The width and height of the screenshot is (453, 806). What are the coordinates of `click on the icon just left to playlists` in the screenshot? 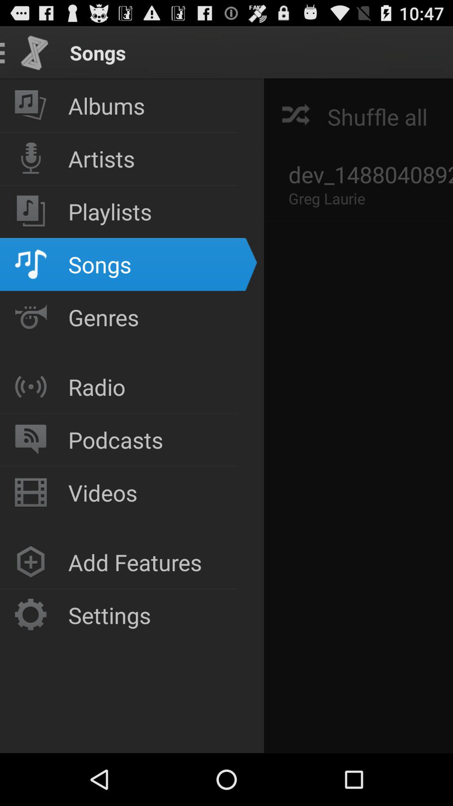 It's located at (31, 212).